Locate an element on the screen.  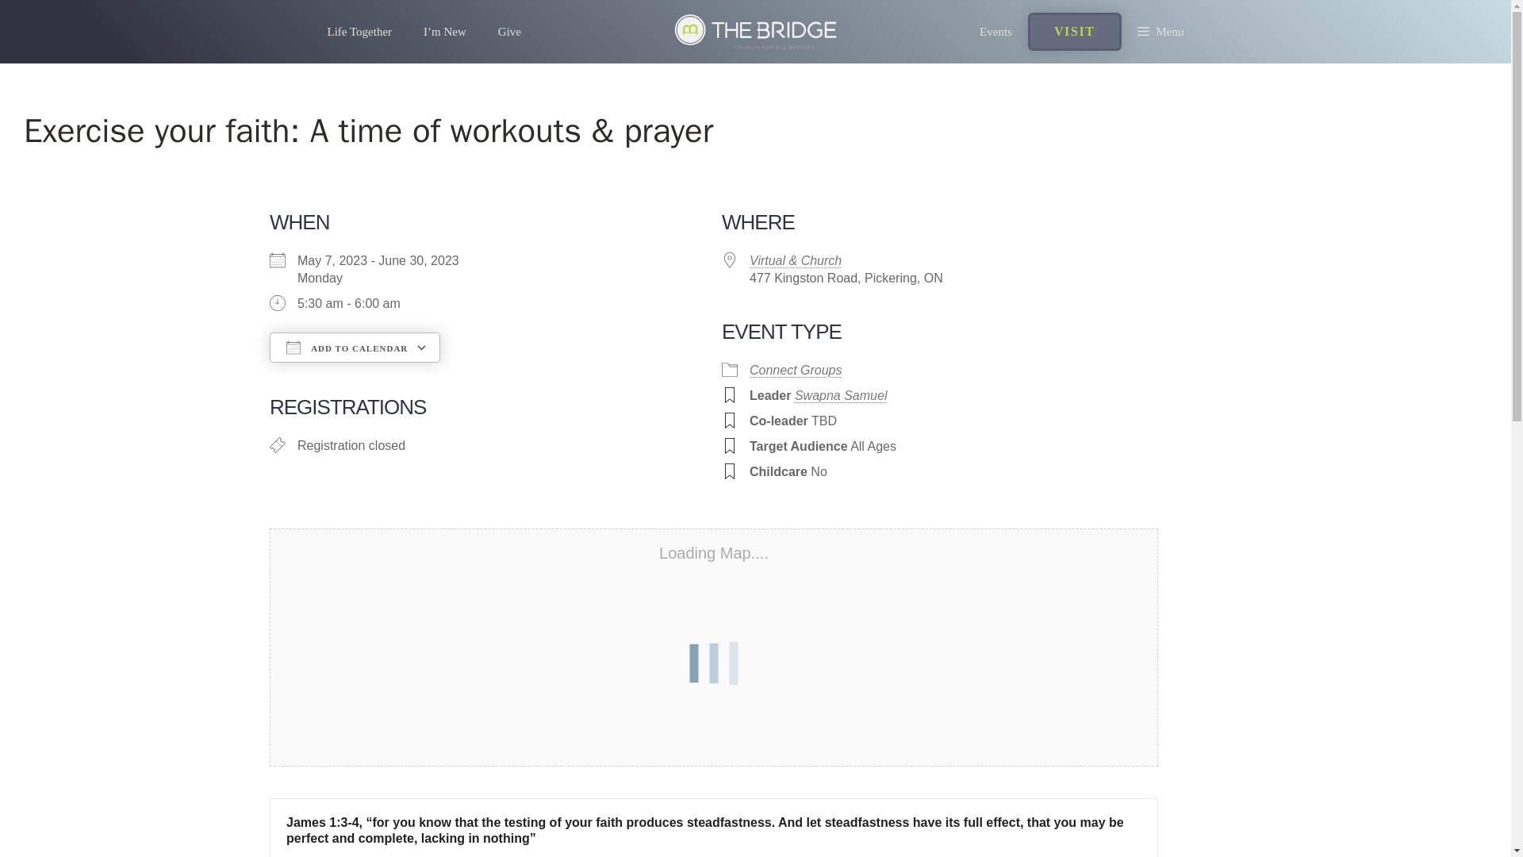
Google Calendar is located at coordinates (504, 375).